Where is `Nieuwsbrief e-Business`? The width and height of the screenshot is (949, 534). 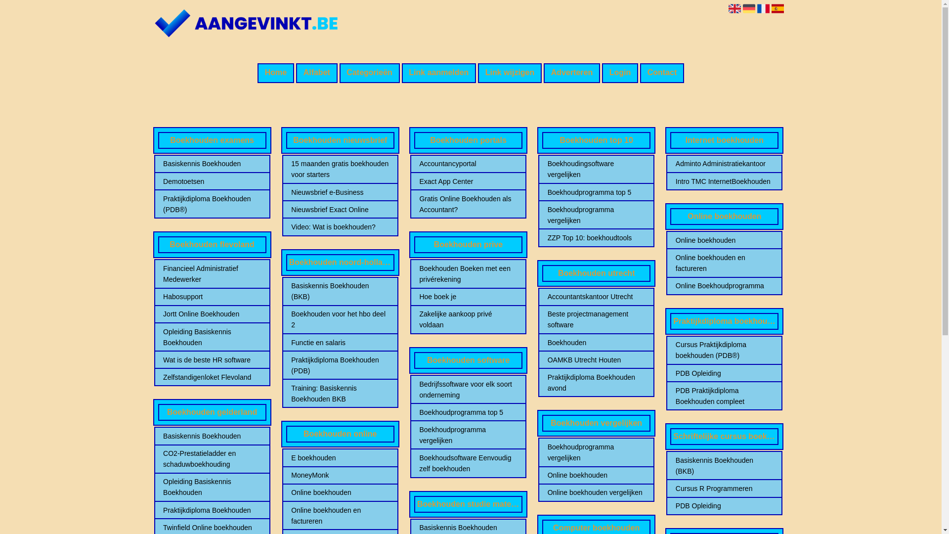
Nieuwsbrief e-Business is located at coordinates (340, 192).